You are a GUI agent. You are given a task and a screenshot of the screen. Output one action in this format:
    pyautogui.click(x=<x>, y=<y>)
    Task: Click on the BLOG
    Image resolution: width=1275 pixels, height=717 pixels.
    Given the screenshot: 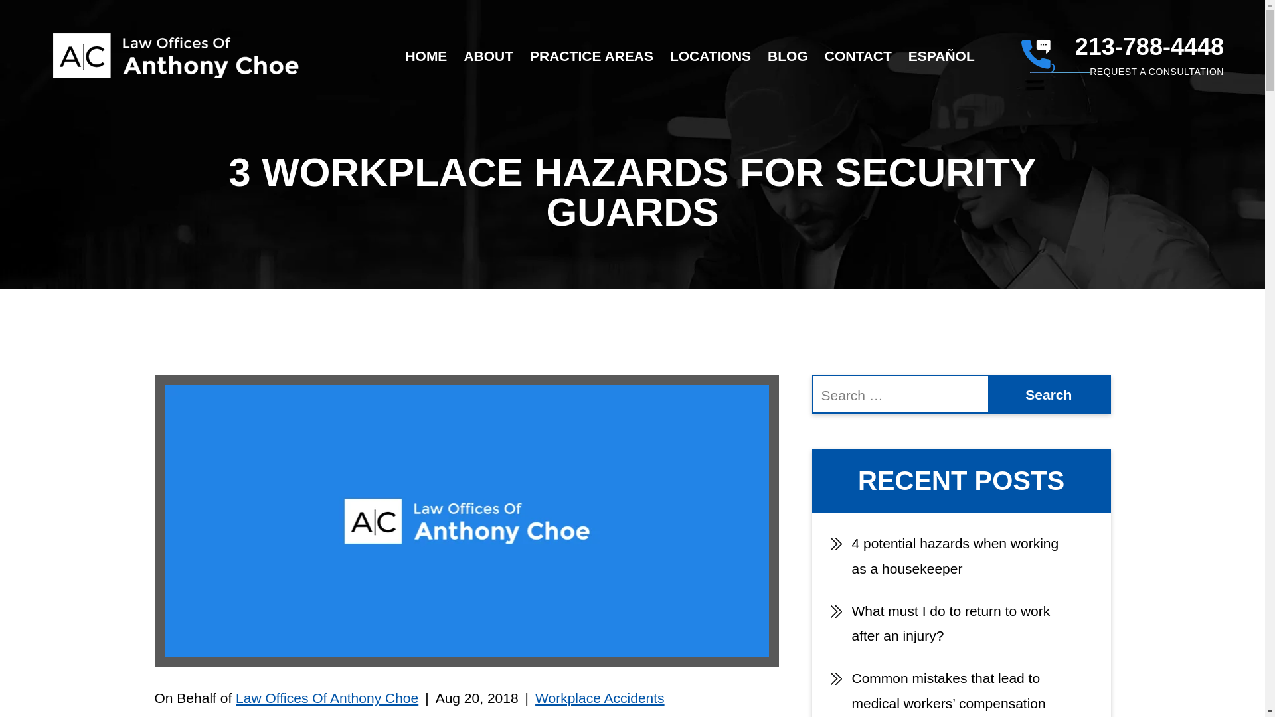 What is the action you would take?
    pyautogui.click(x=788, y=56)
    